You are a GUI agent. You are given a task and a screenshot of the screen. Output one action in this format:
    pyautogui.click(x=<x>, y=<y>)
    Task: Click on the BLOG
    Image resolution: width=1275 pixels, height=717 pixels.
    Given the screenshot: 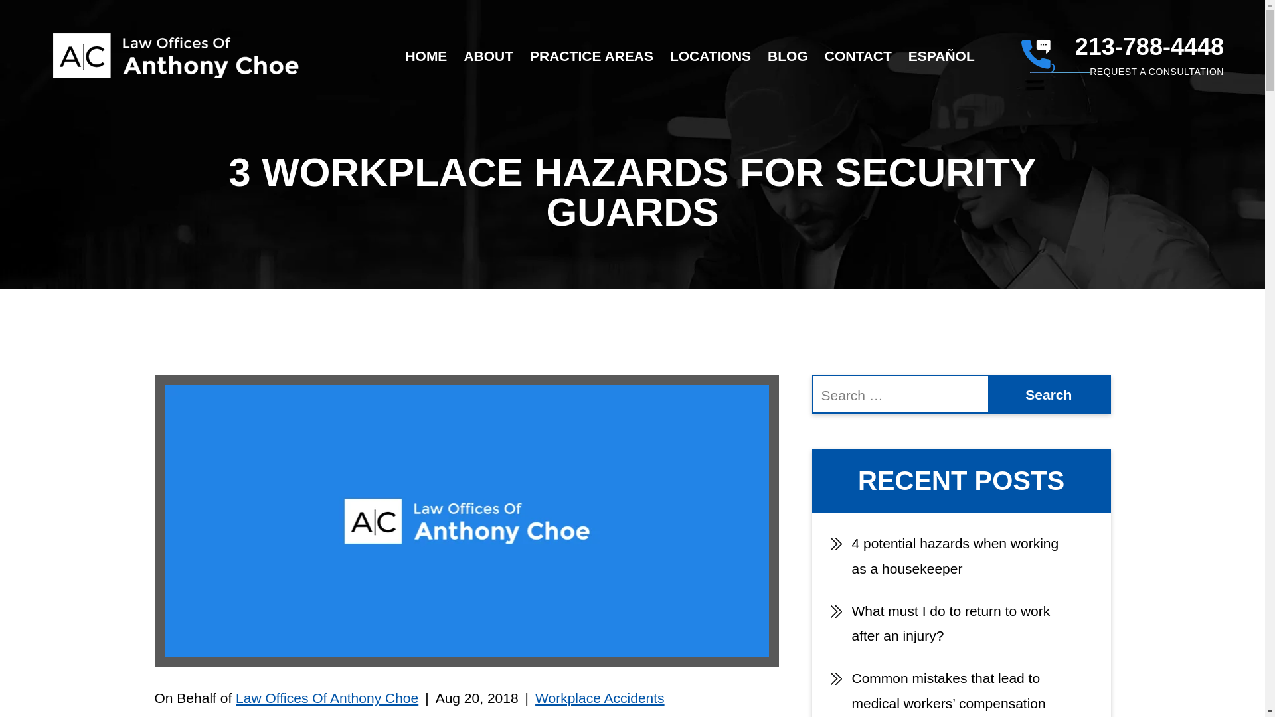 What is the action you would take?
    pyautogui.click(x=788, y=56)
    